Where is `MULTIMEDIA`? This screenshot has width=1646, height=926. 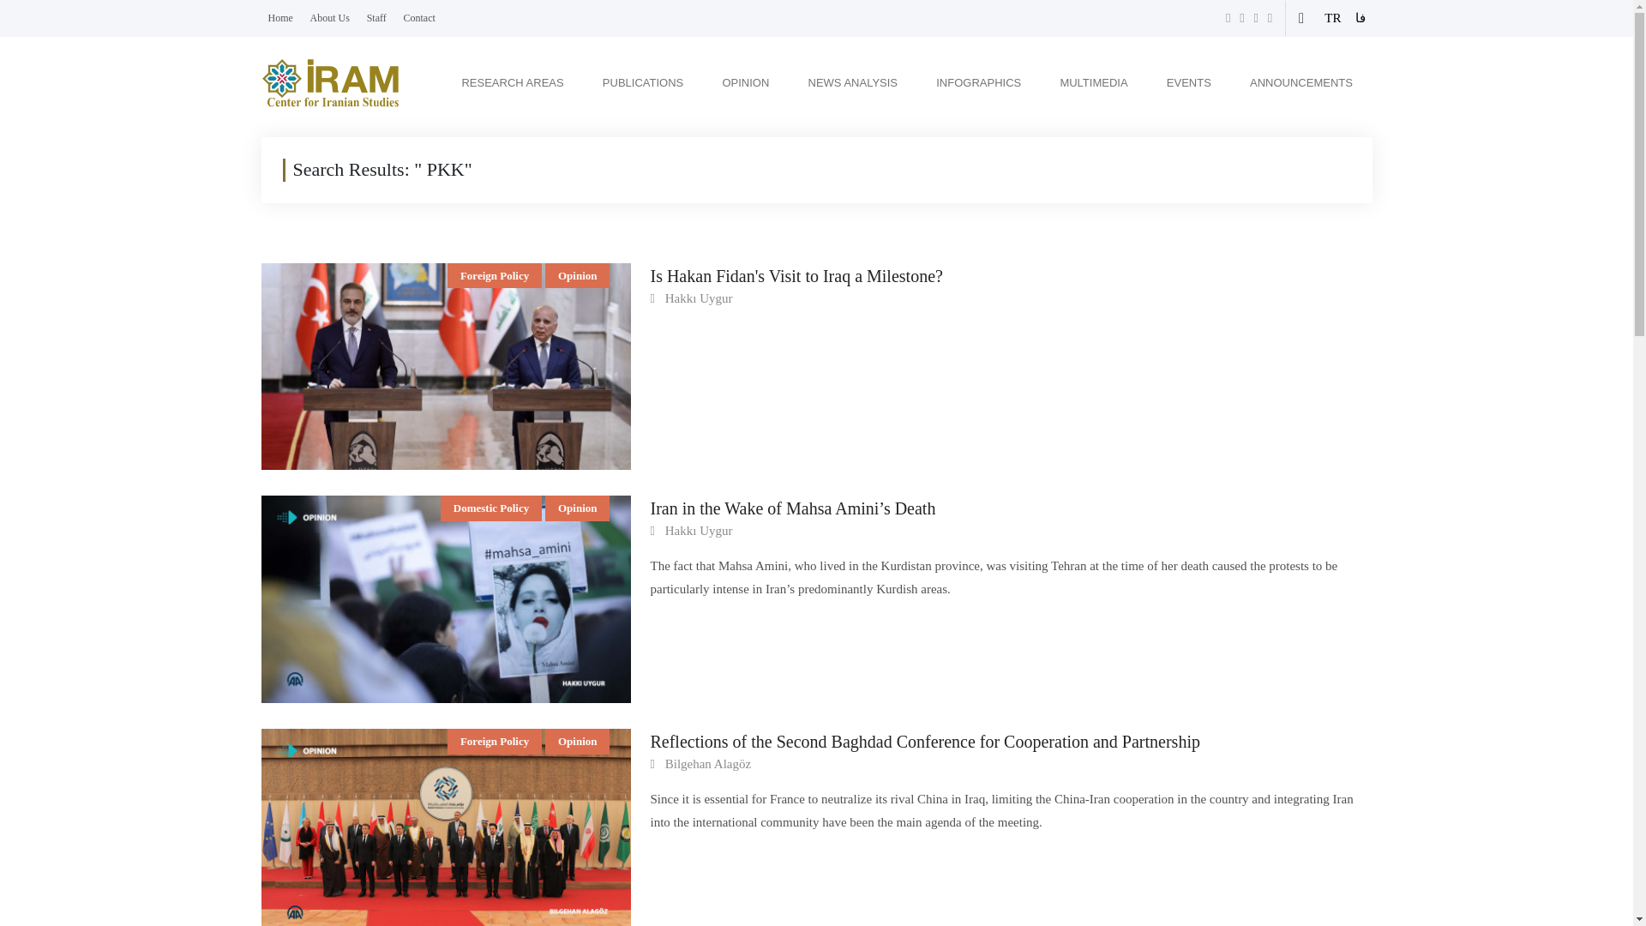 MULTIMEDIA is located at coordinates (1093, 82).